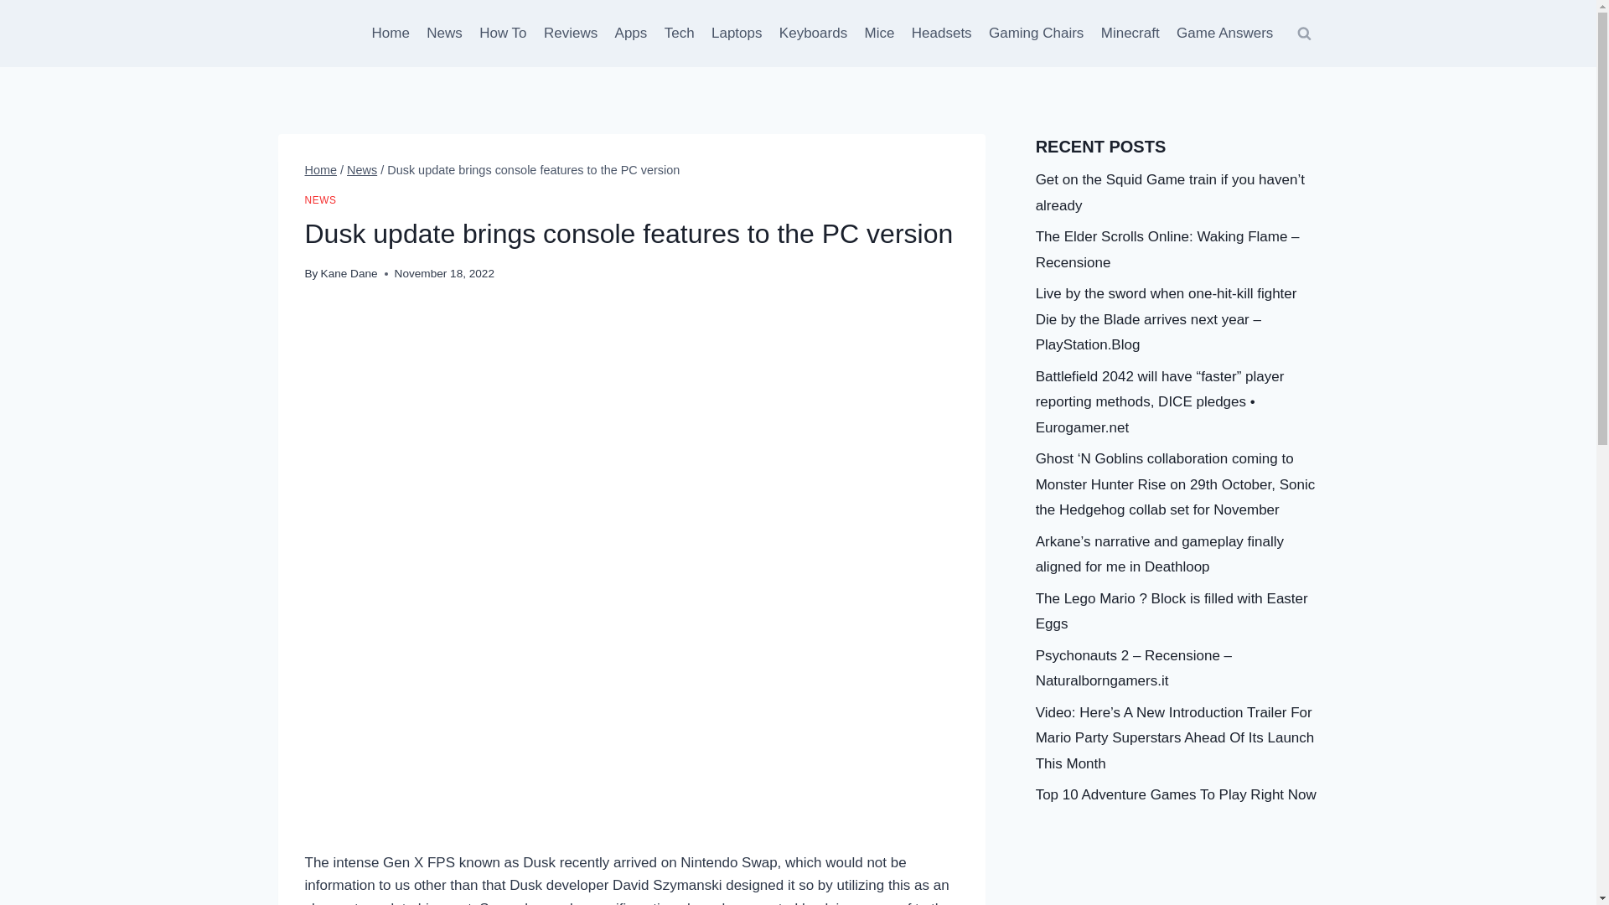  What do you see at coordinates (503, 34) in the screenshot?
I see `How To` at bounding box center [503, 34].